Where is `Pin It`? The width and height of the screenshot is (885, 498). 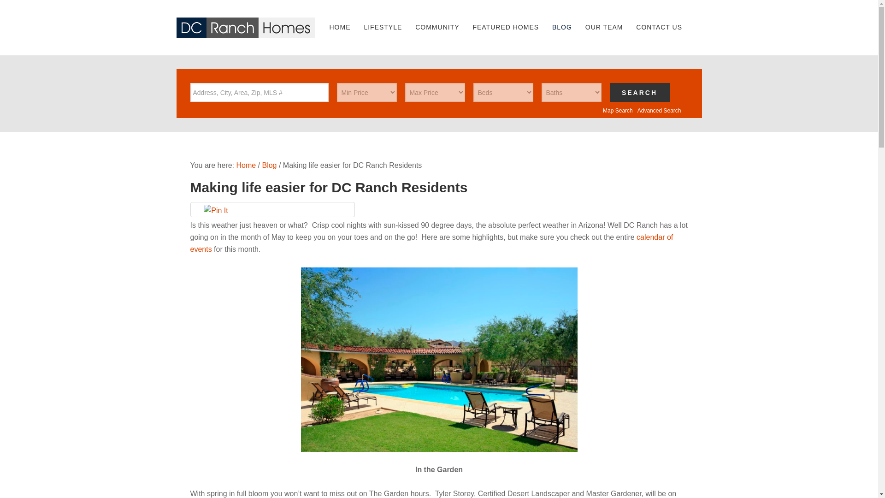
Pin It is located at coordinates (215, 210).